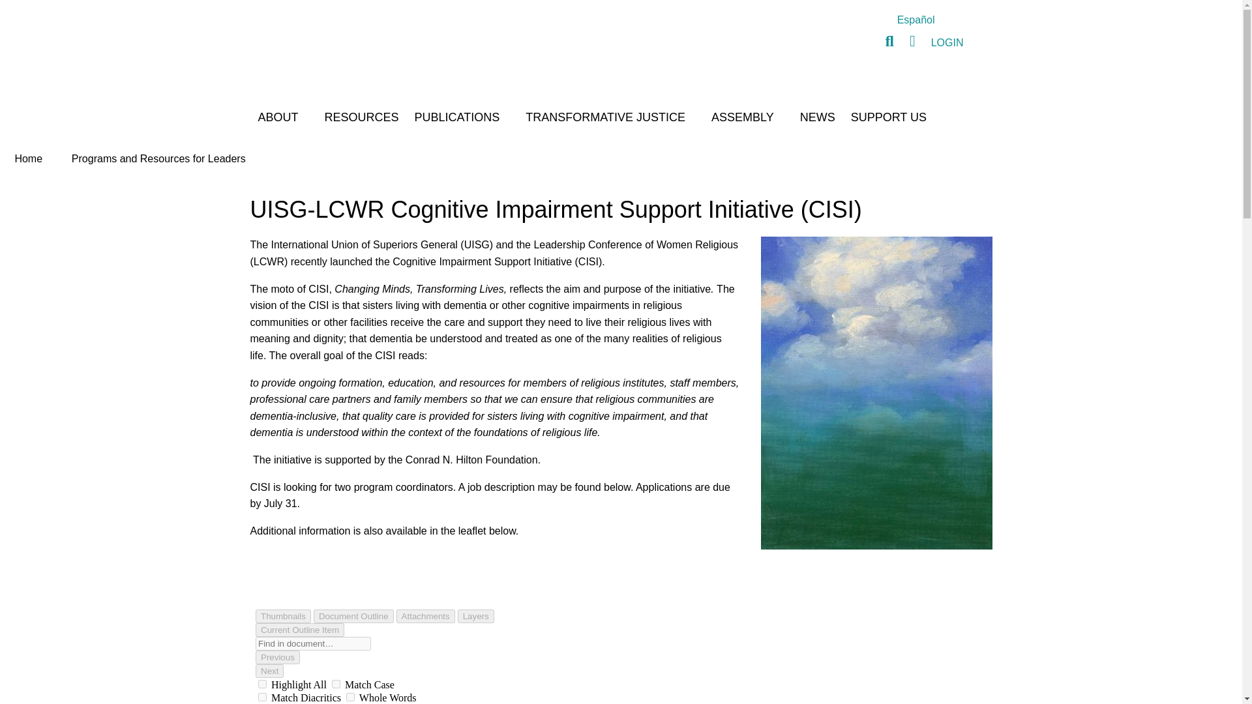 This screenshot has width=1252, height=704. What do you see at coordinates (888, 117) in the screenshot?
I see `Support LCWR` at bounding box center [888, 117].